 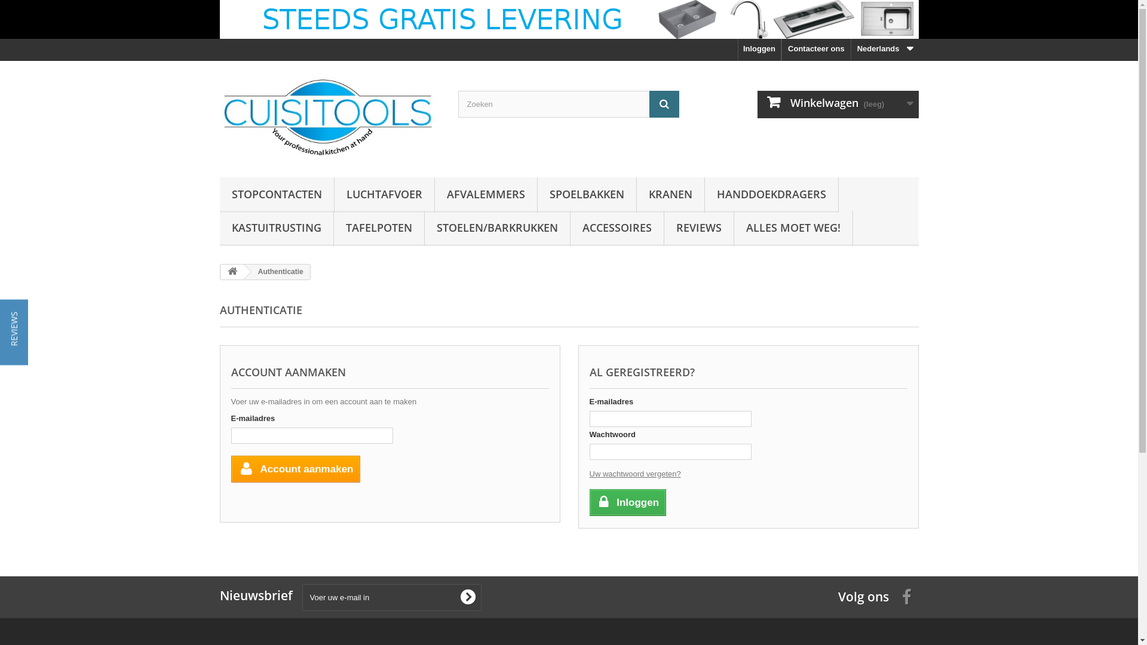 I want to click on HANDDOEKDRAGERS, so click(x=772, y=195).